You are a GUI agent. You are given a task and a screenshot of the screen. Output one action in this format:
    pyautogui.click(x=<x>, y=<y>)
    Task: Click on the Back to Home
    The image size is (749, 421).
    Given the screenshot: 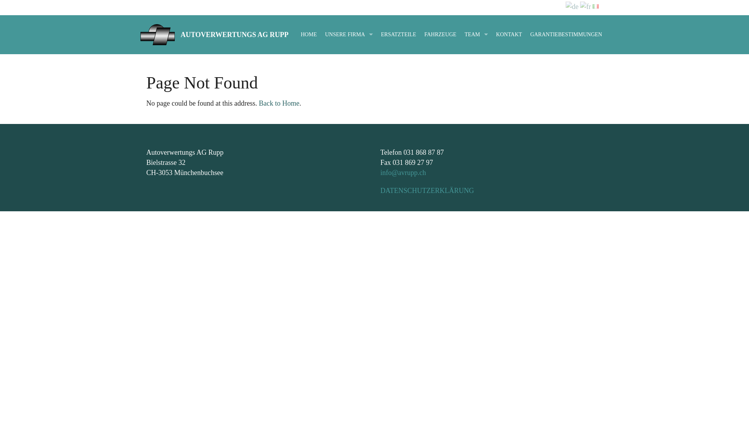 What is the action you would take?
    pyautogui.click(x=279, y=103)
    